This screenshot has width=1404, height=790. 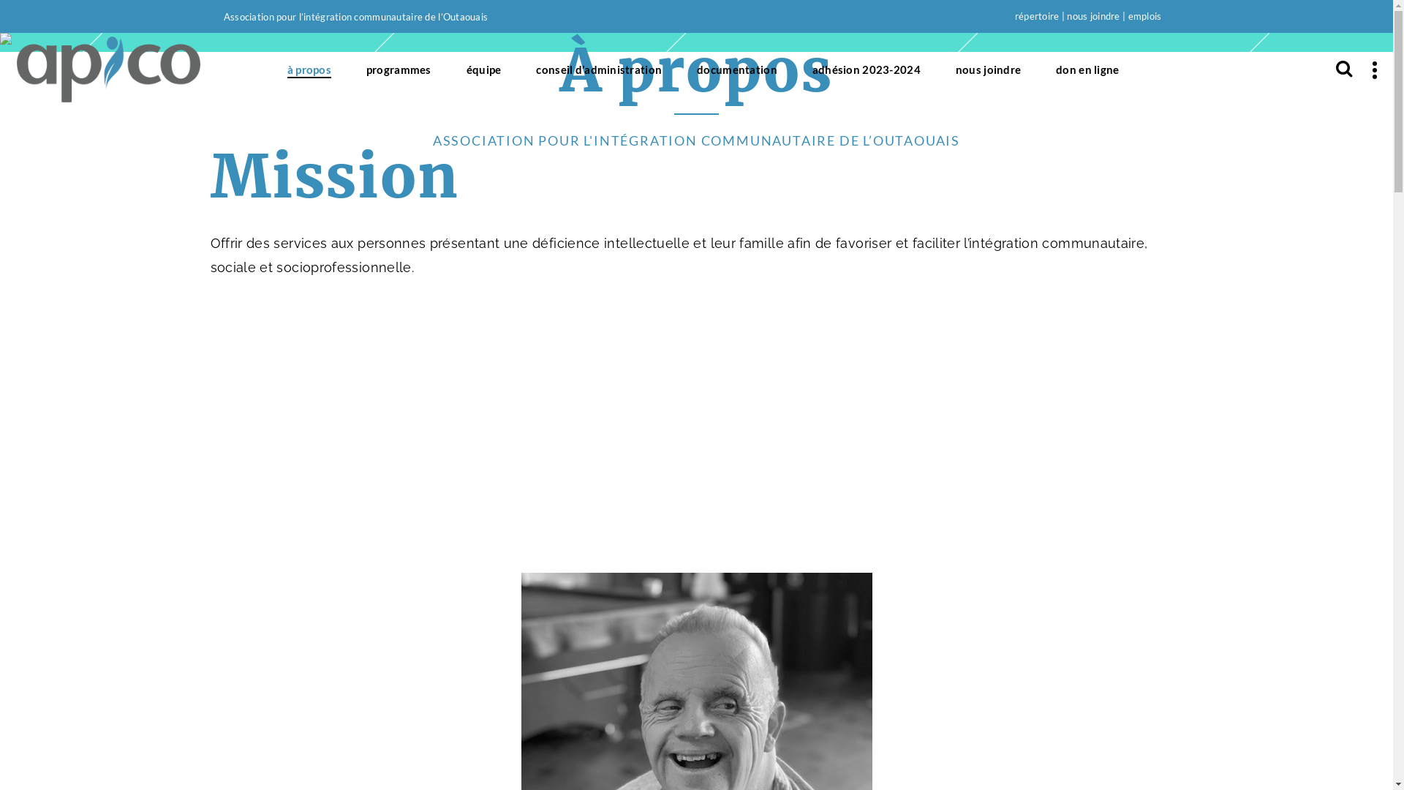 What do you see at coordinates (737, 69) in the screenshot?
I see `documentation` at bounding box center [737, 69].